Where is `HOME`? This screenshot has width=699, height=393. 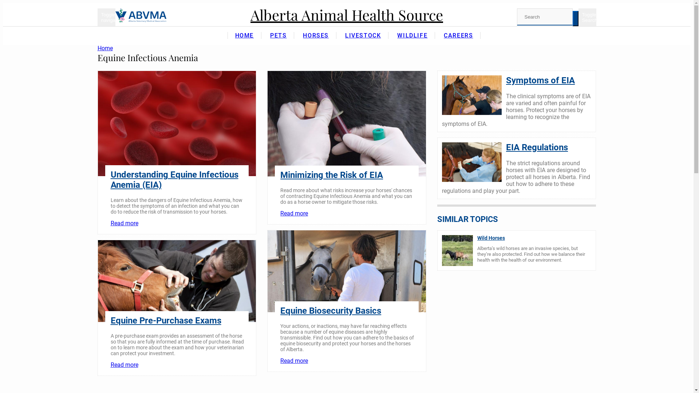
HOME is located at coordinates (245, 36).